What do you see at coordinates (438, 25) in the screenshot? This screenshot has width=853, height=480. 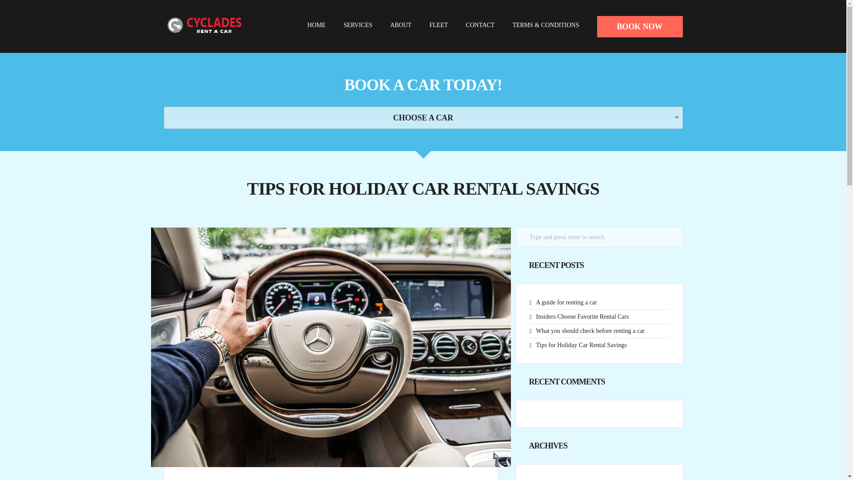 I see `FLEET` at bounding box center [438, 25].